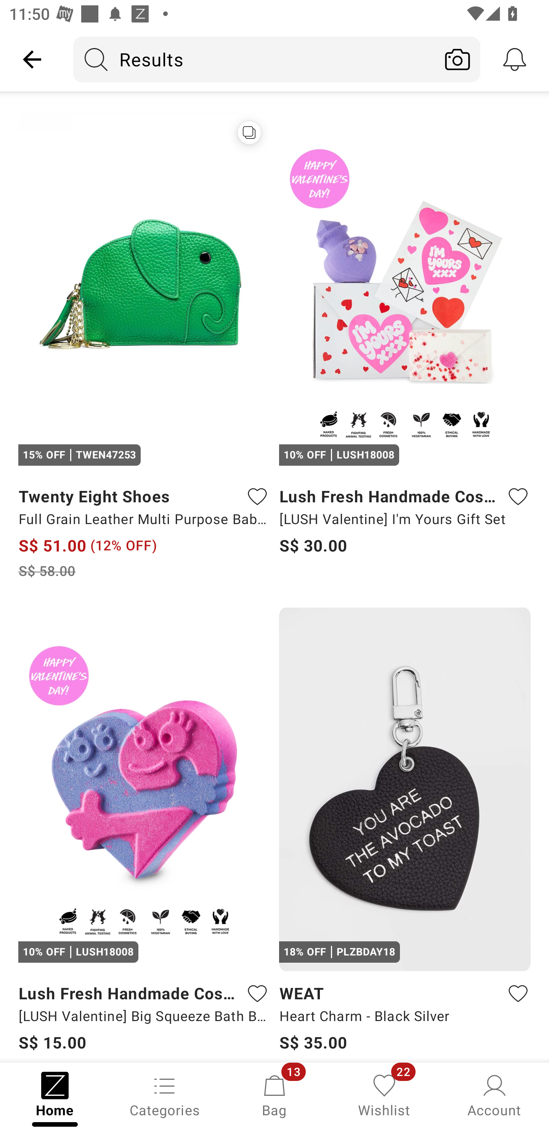 This screenshot has height=1129, width=549. What do you see at coordinates (274, 1095) in the screenshot?
I see `Bag, 13 new notifications Bag` at bounding box center [274, 1095].